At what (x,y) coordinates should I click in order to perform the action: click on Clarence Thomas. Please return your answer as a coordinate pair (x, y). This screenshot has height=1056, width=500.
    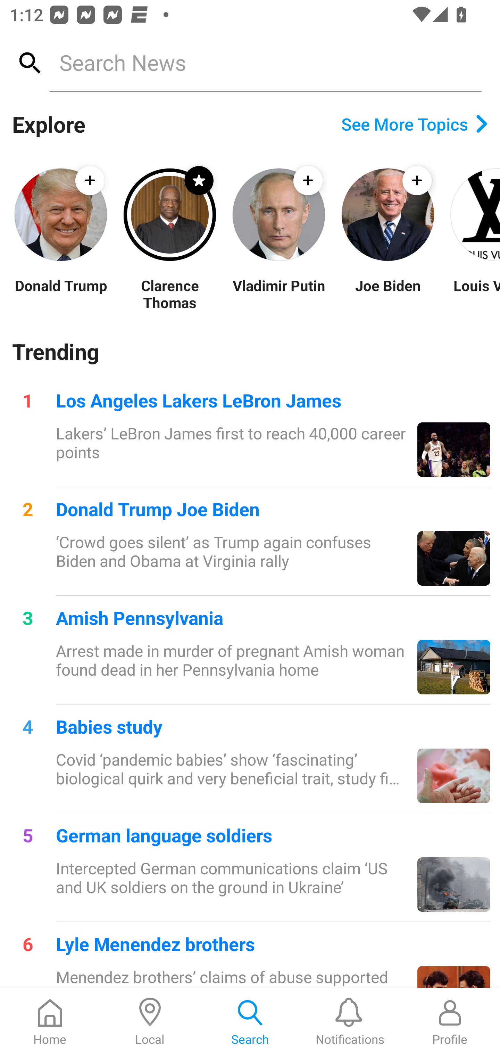
    Looking at the image, I should click on (169, 294).